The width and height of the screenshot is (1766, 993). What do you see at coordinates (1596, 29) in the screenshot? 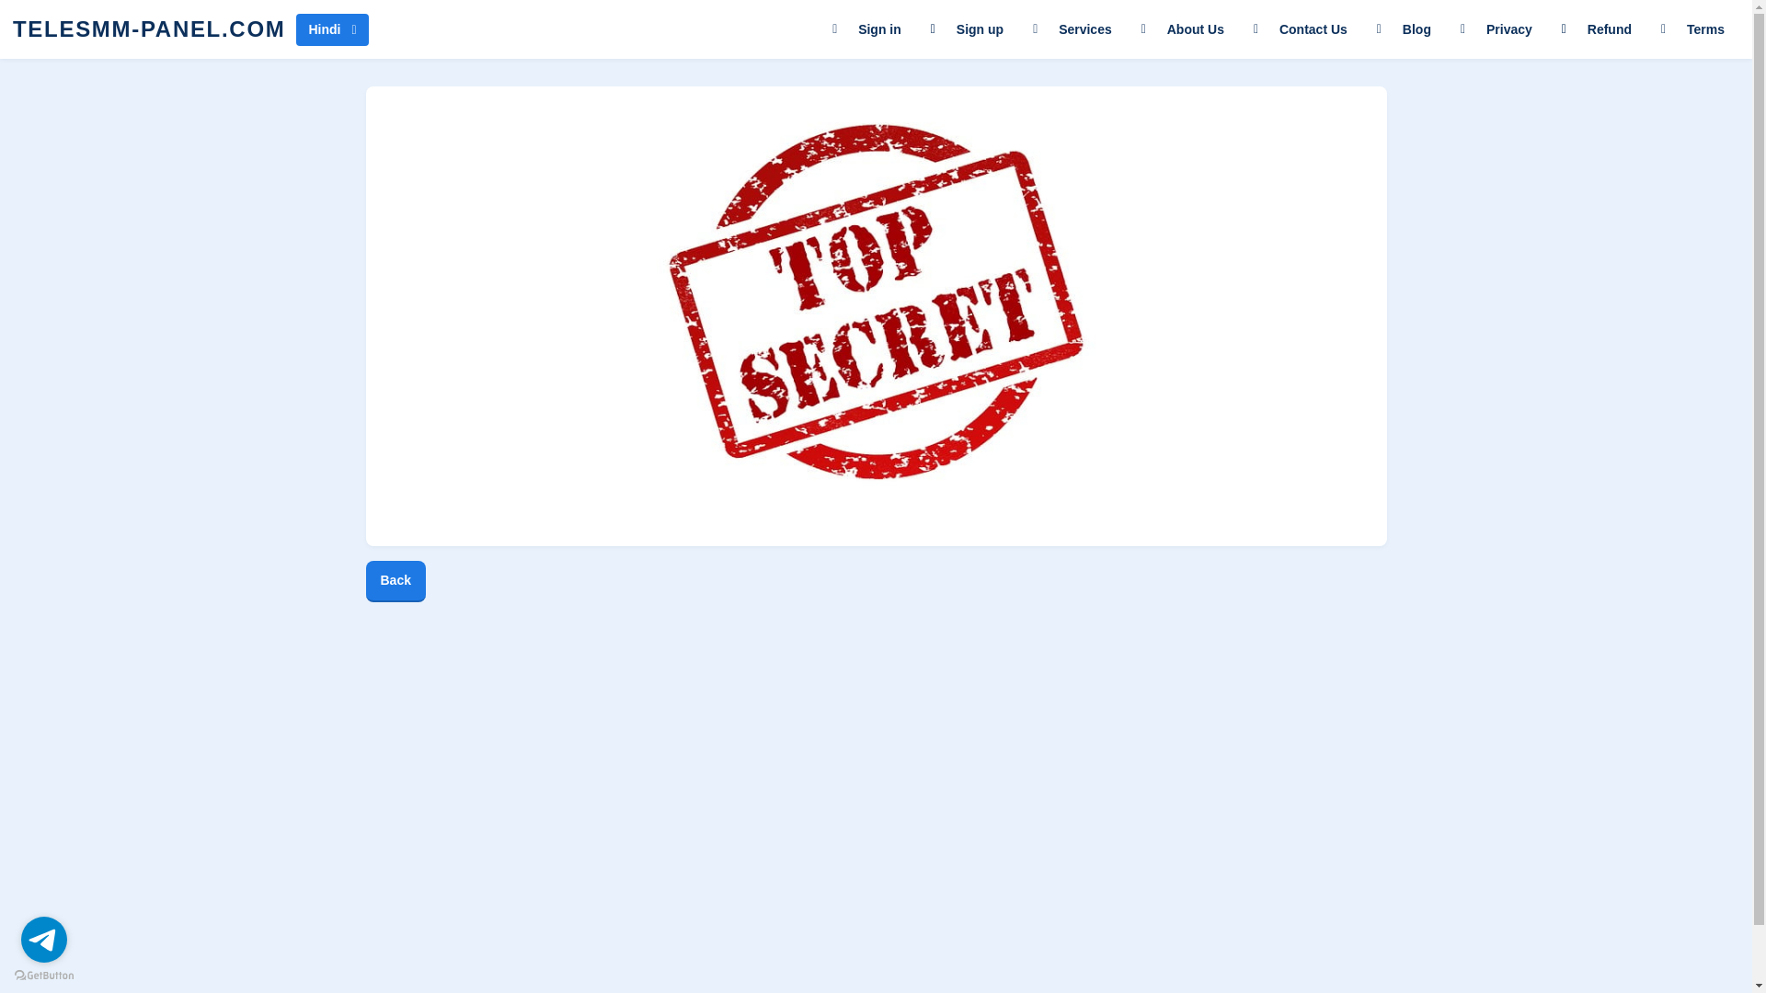
I see `Refund` at bounding box center [1596, 29].